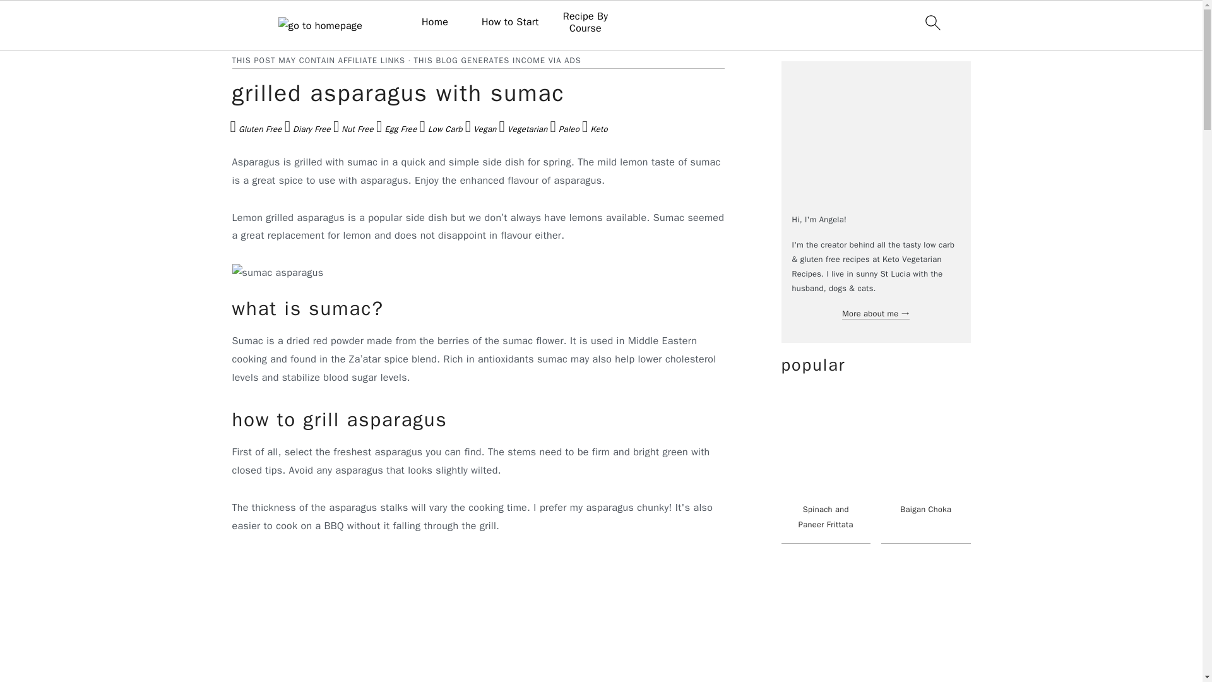 This screenshot has width=1212, height=682. Describe the element at coordinates (564, 130) in the screenshot. I see `Paleo` at that location.